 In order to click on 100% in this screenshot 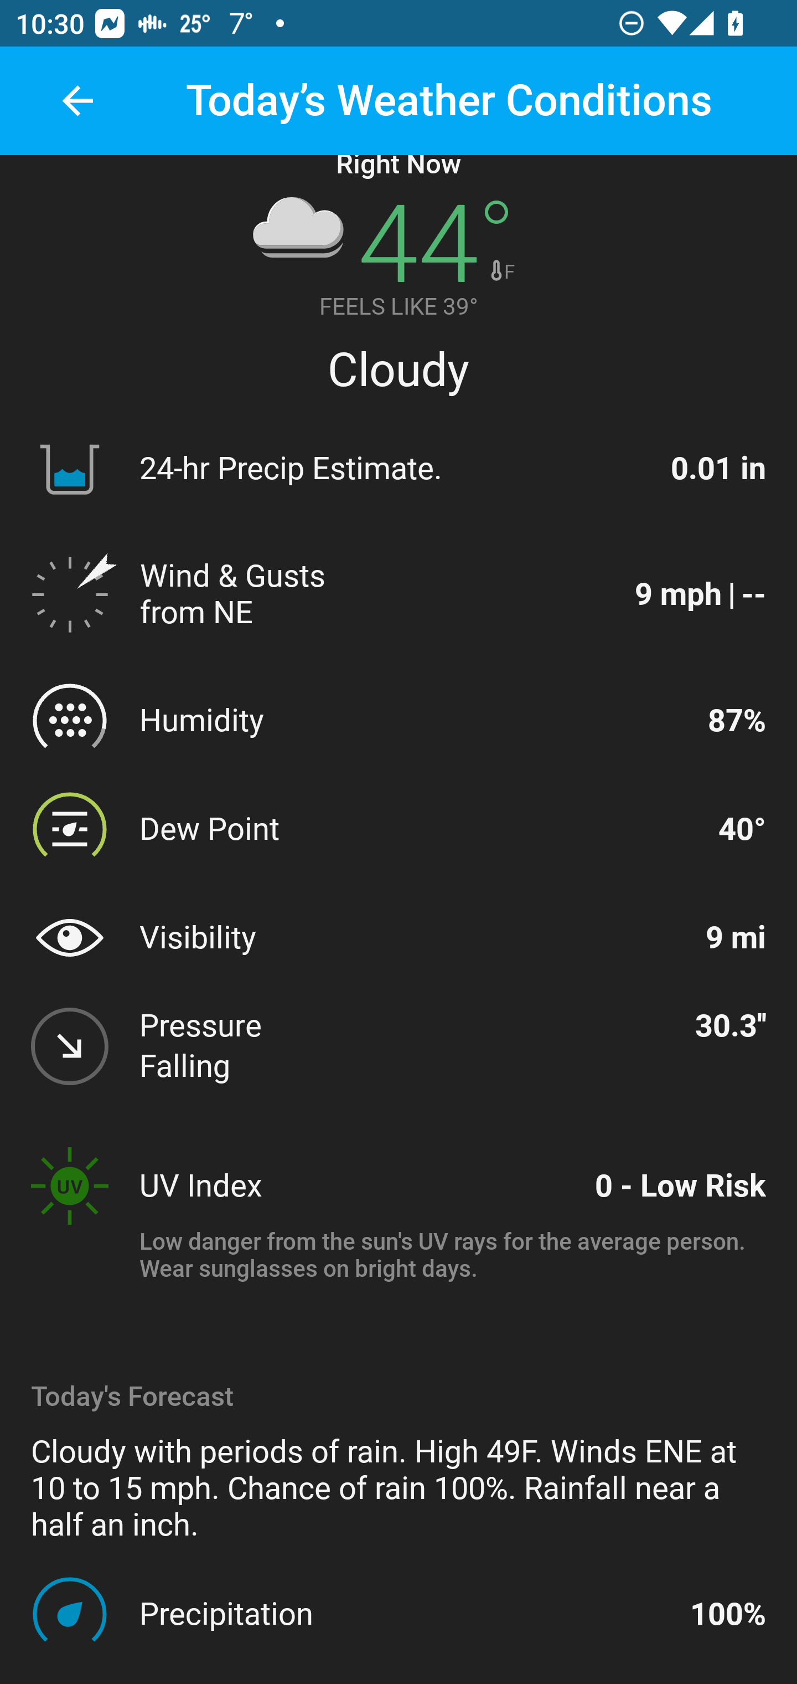, I will do `click(728, 1614)`.